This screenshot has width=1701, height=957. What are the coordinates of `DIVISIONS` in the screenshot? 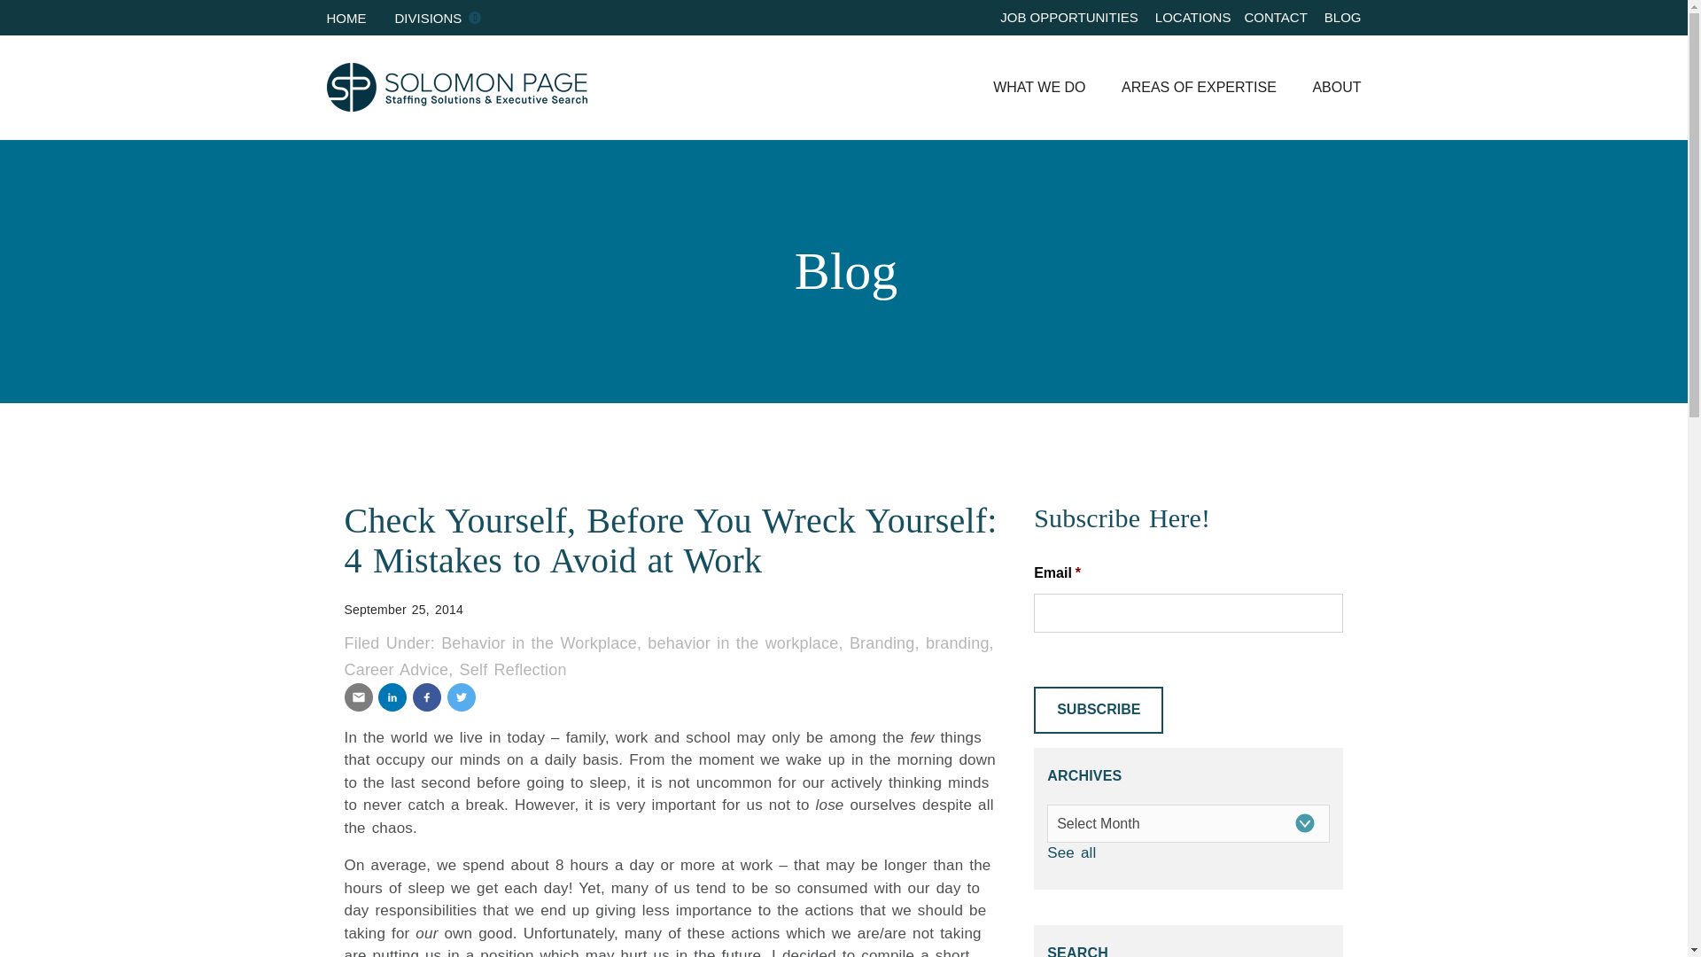 It's located at (429, 16).